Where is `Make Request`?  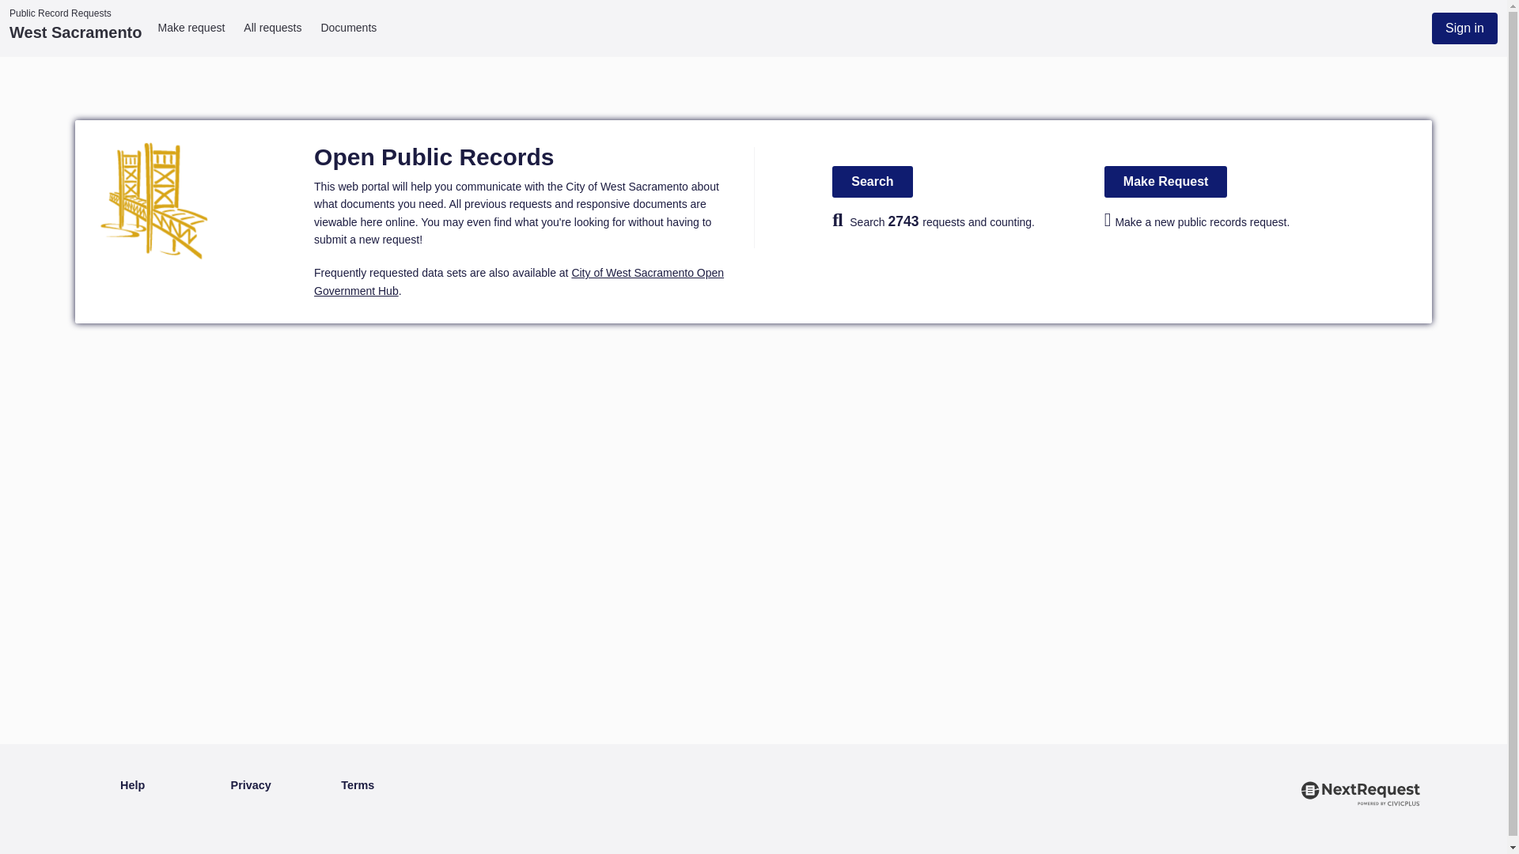
Make Request is located at coordinates (1165, 181).